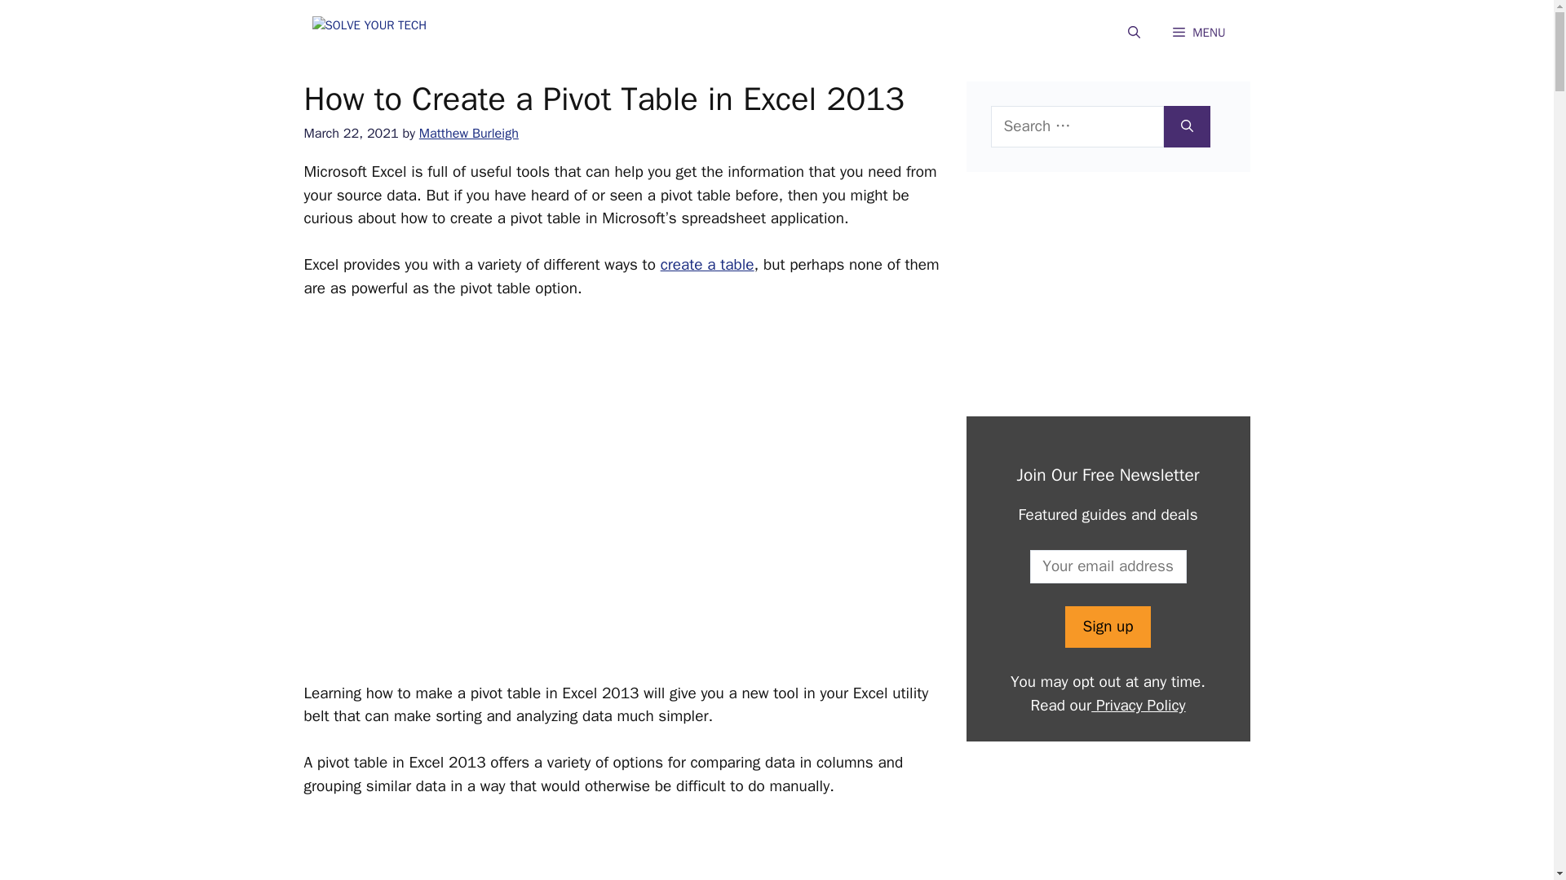  I want to click on MENU, so click(1199, 33).